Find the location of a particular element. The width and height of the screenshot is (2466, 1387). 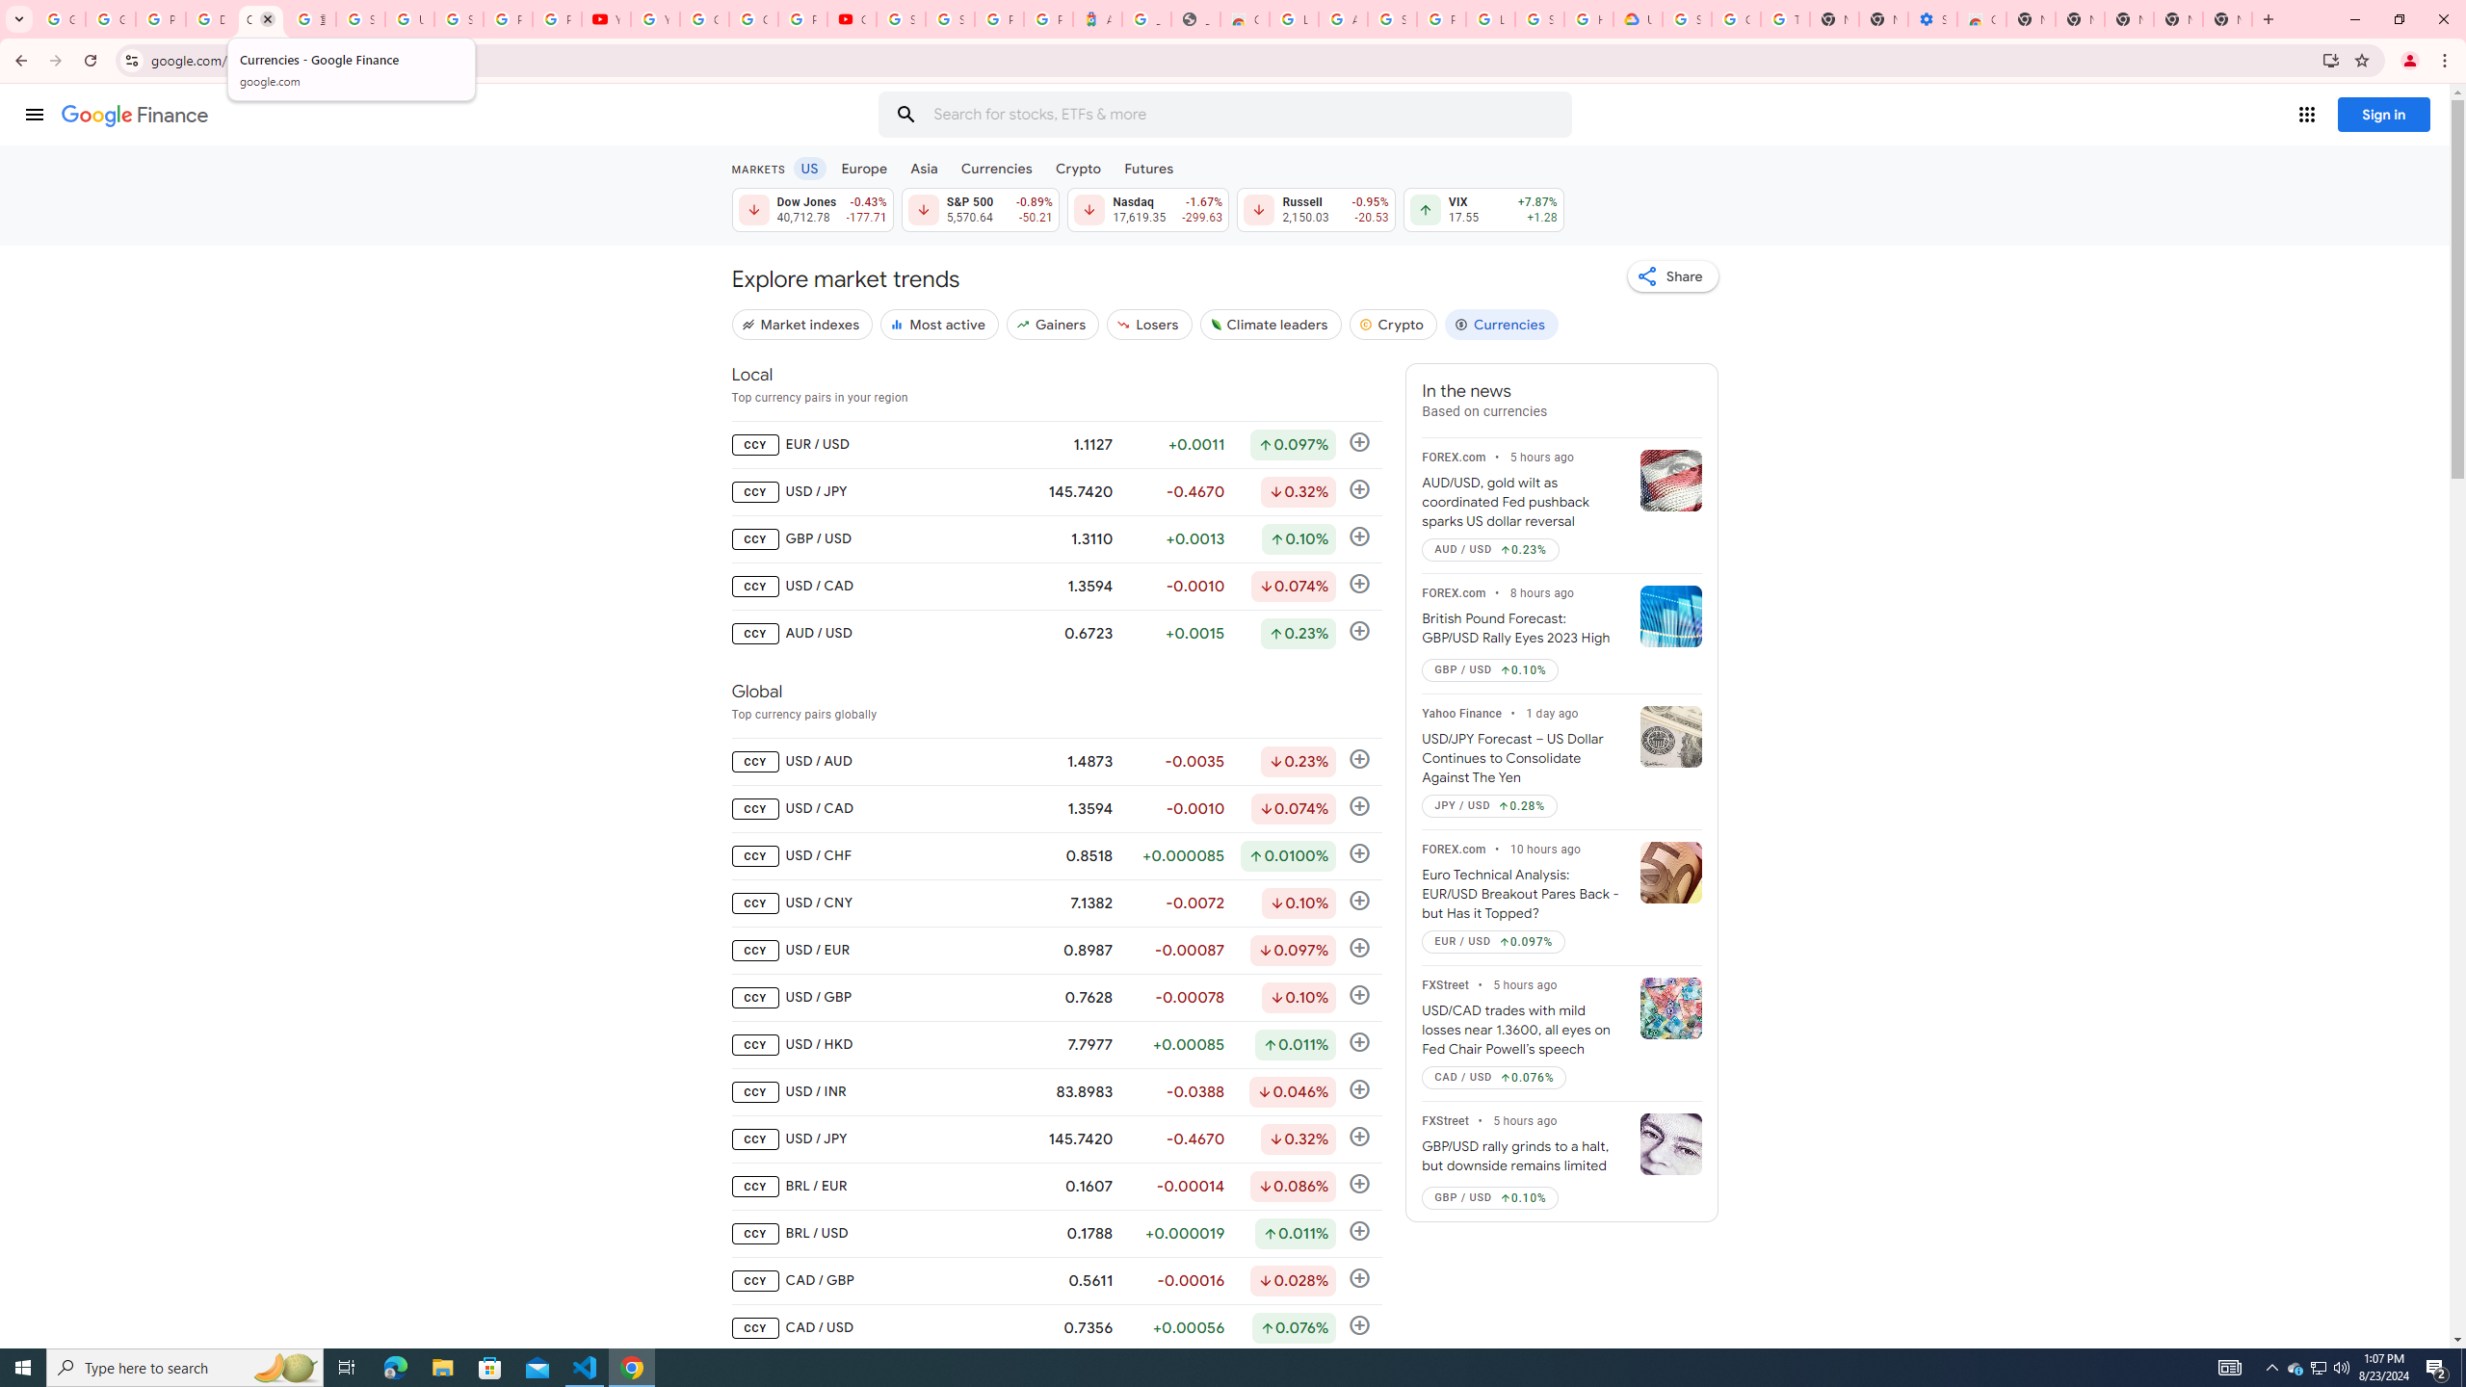

Chrome Web Store - Household is located at coordinates (1244, 19).